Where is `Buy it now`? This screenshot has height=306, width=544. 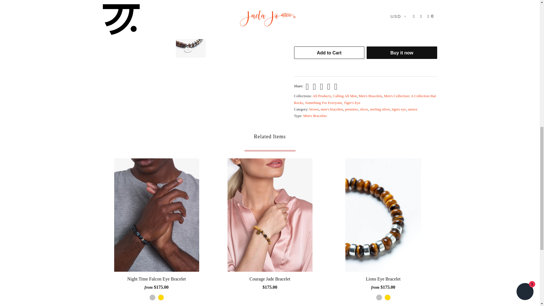 Buy it now is located at coordinates (402, 53).